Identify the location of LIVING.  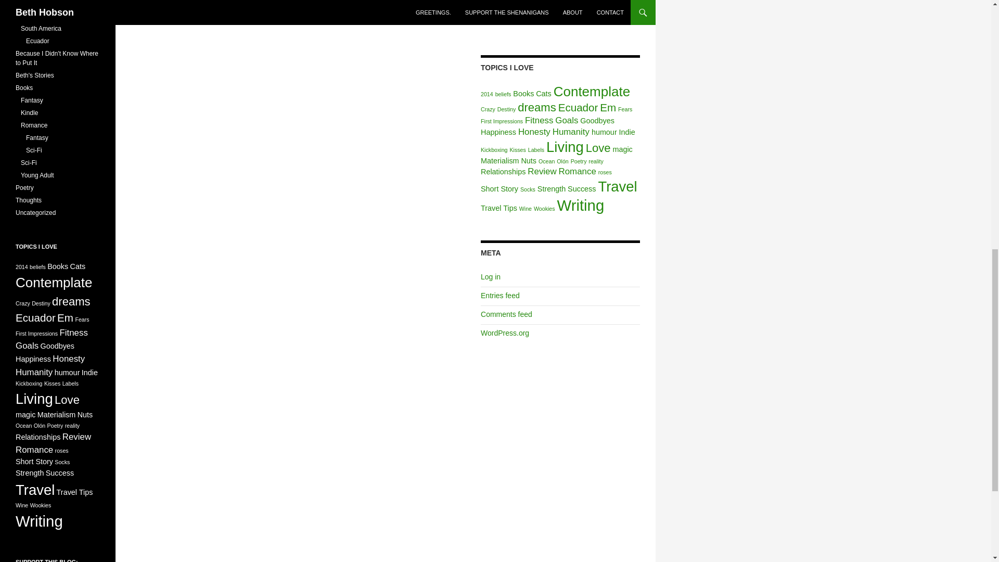
(334, 6).